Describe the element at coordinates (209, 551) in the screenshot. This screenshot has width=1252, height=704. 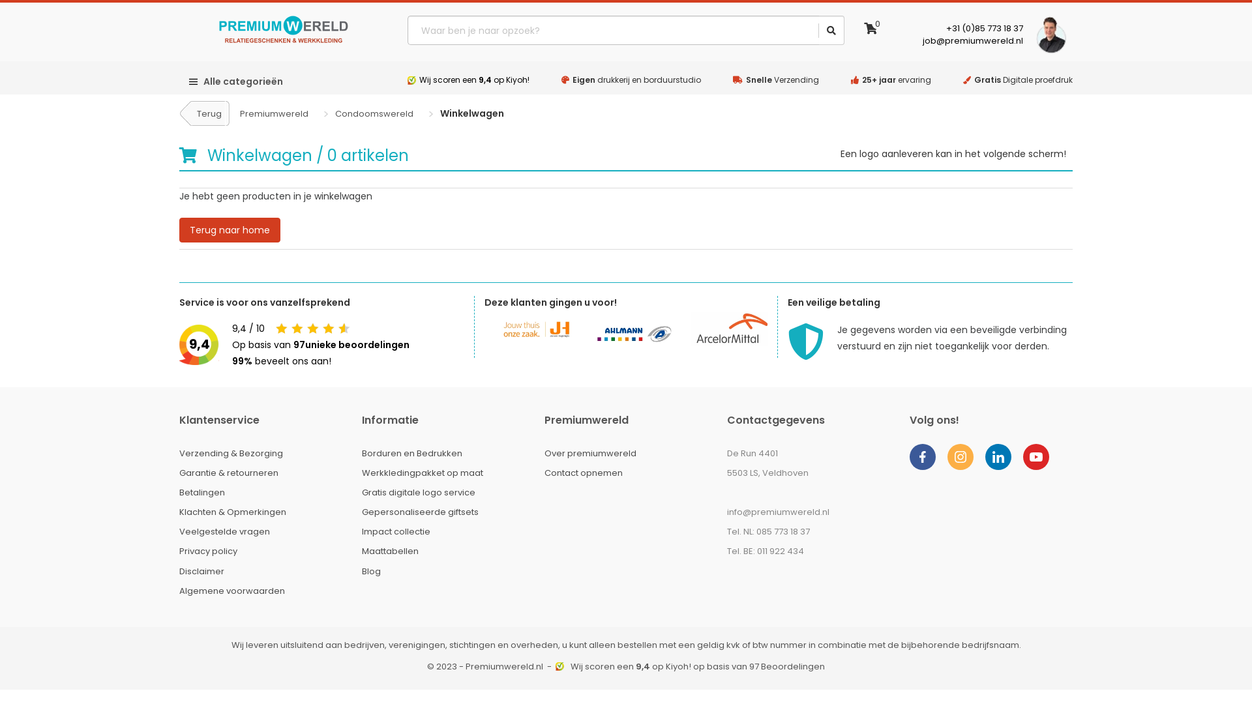
I see `Privacy policy` at that location.